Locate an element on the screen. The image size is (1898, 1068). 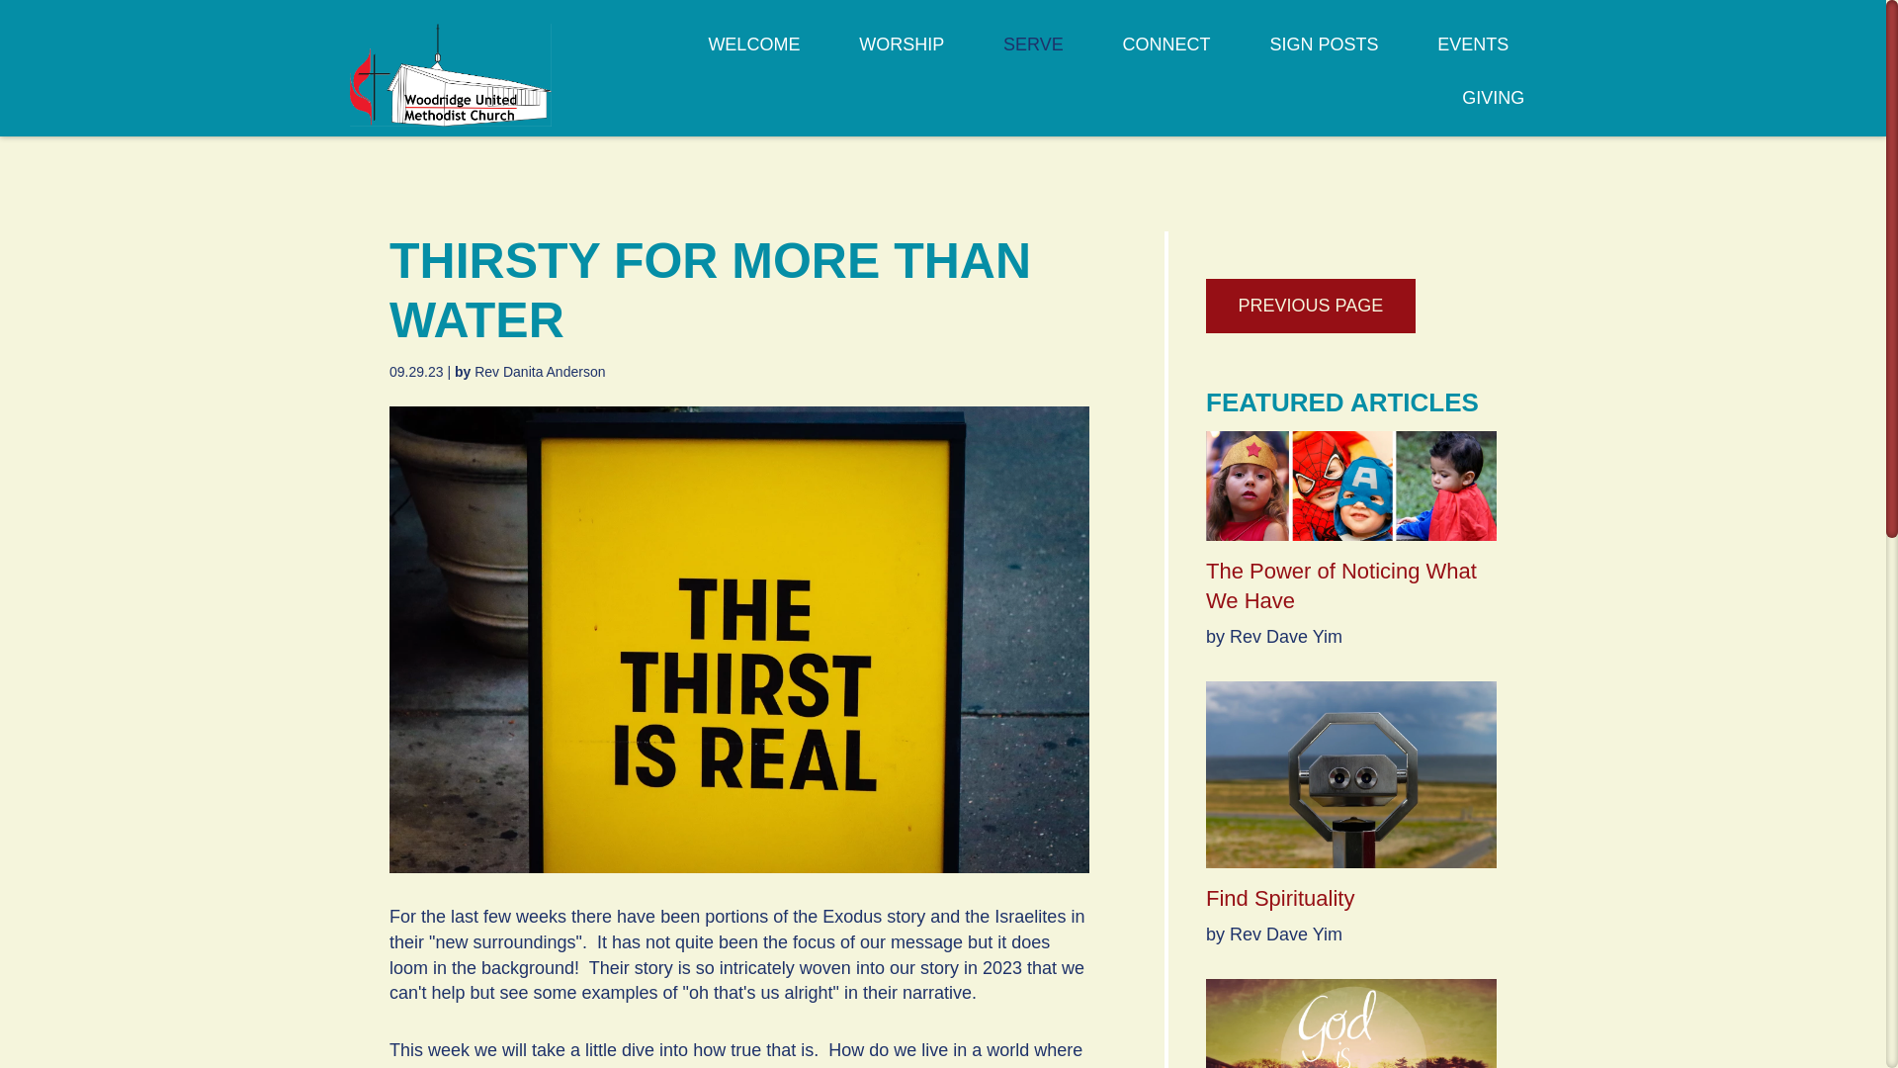
SERVE is located at coordinates (1032, 56).